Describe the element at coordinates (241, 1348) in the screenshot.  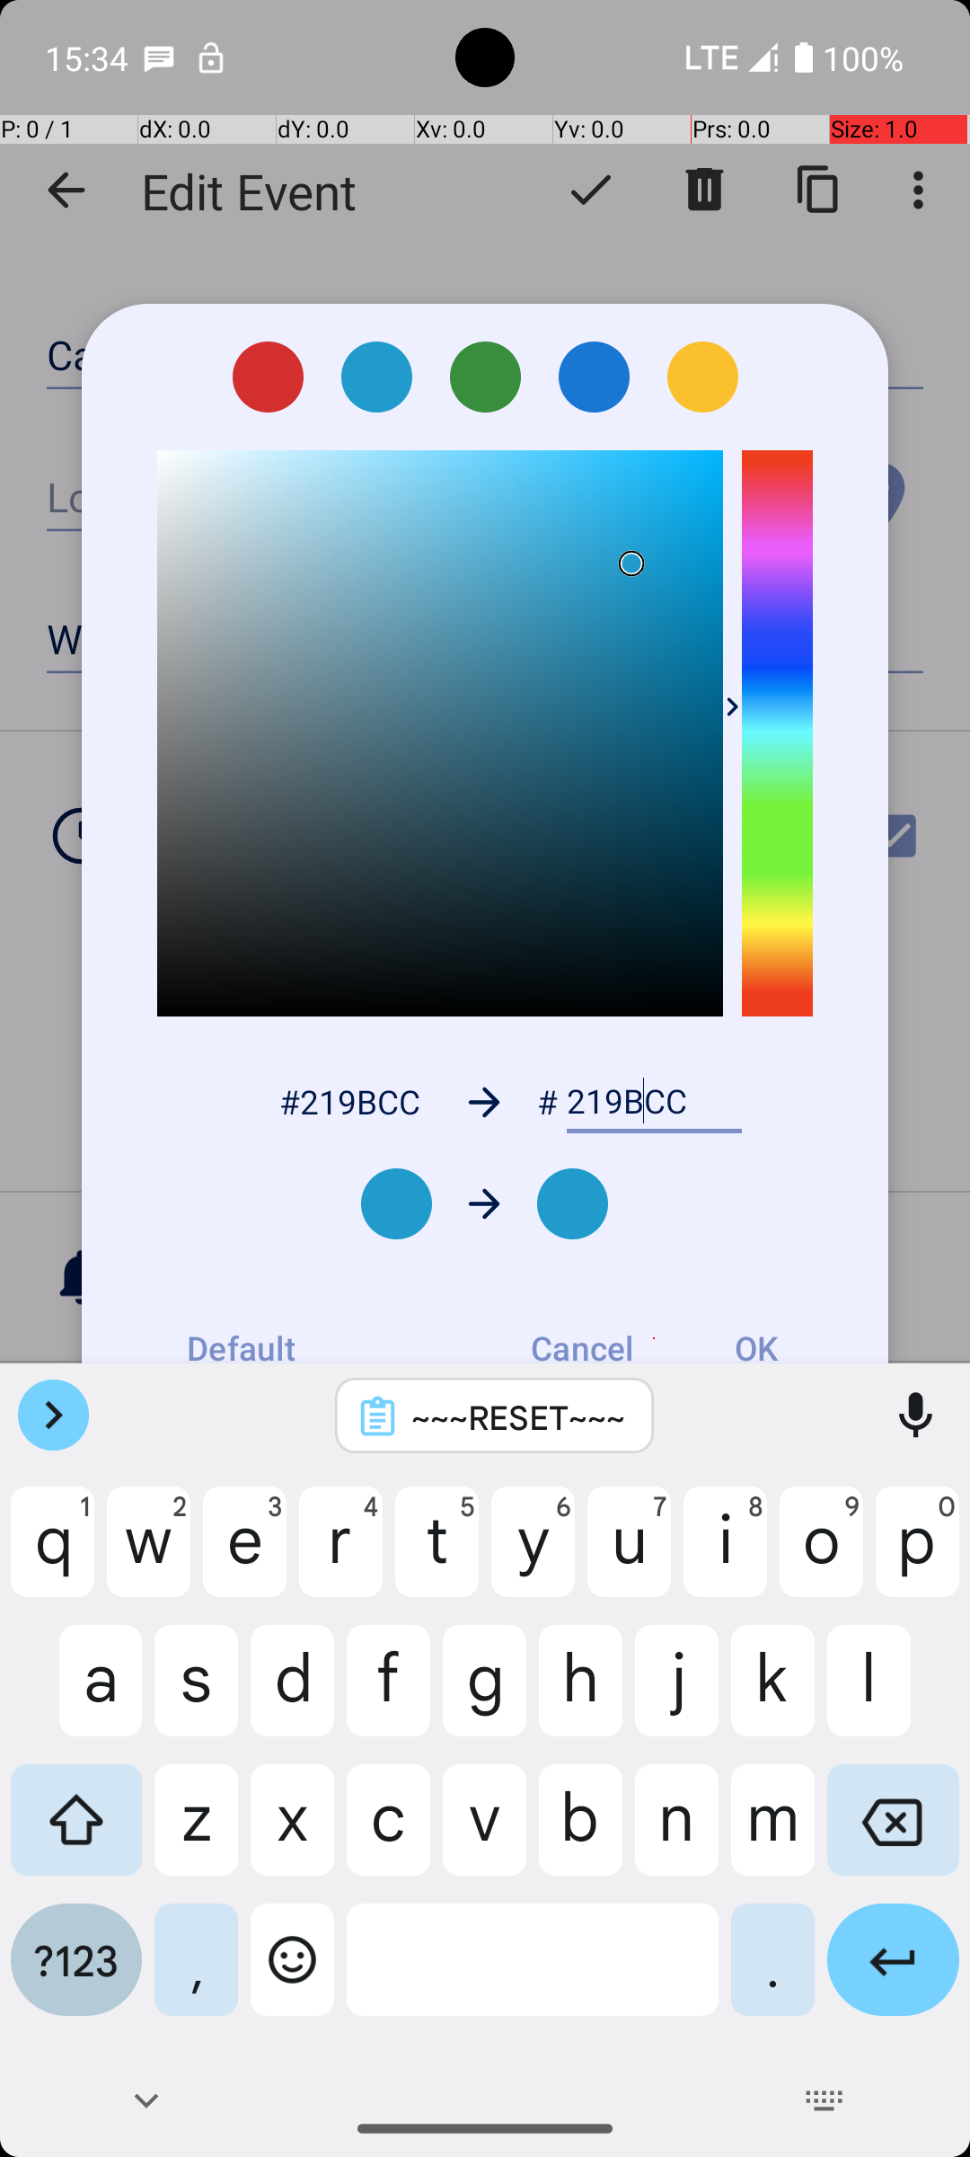
I see `Default` at that location.